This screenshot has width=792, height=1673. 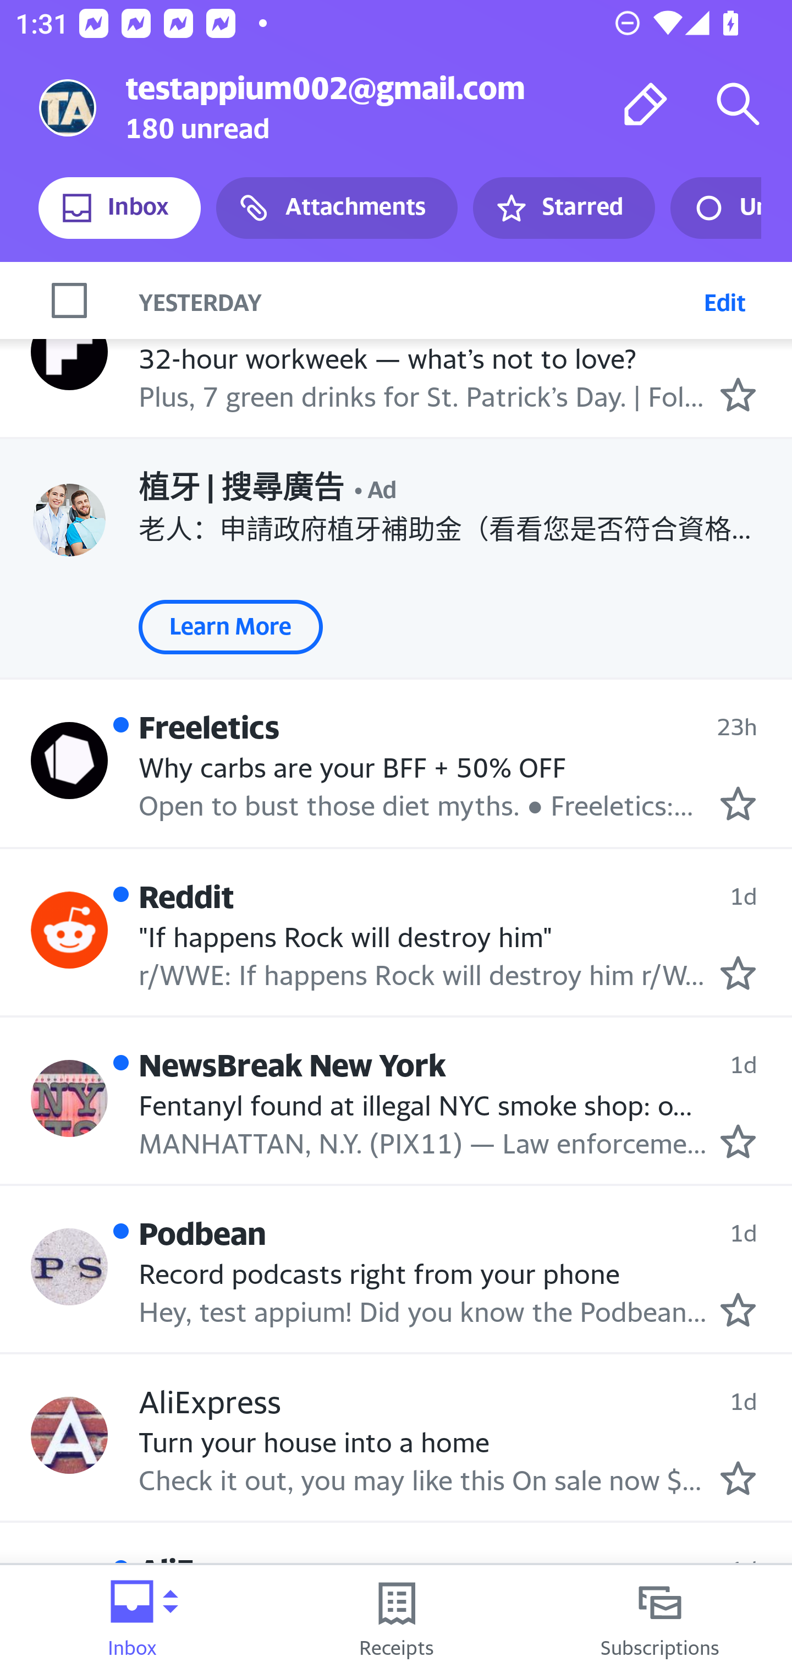 What do you see at coordinates (69, 1435) in the screenshot?
I see `Profile
AliExpress` at bounding box center [69, 1435].